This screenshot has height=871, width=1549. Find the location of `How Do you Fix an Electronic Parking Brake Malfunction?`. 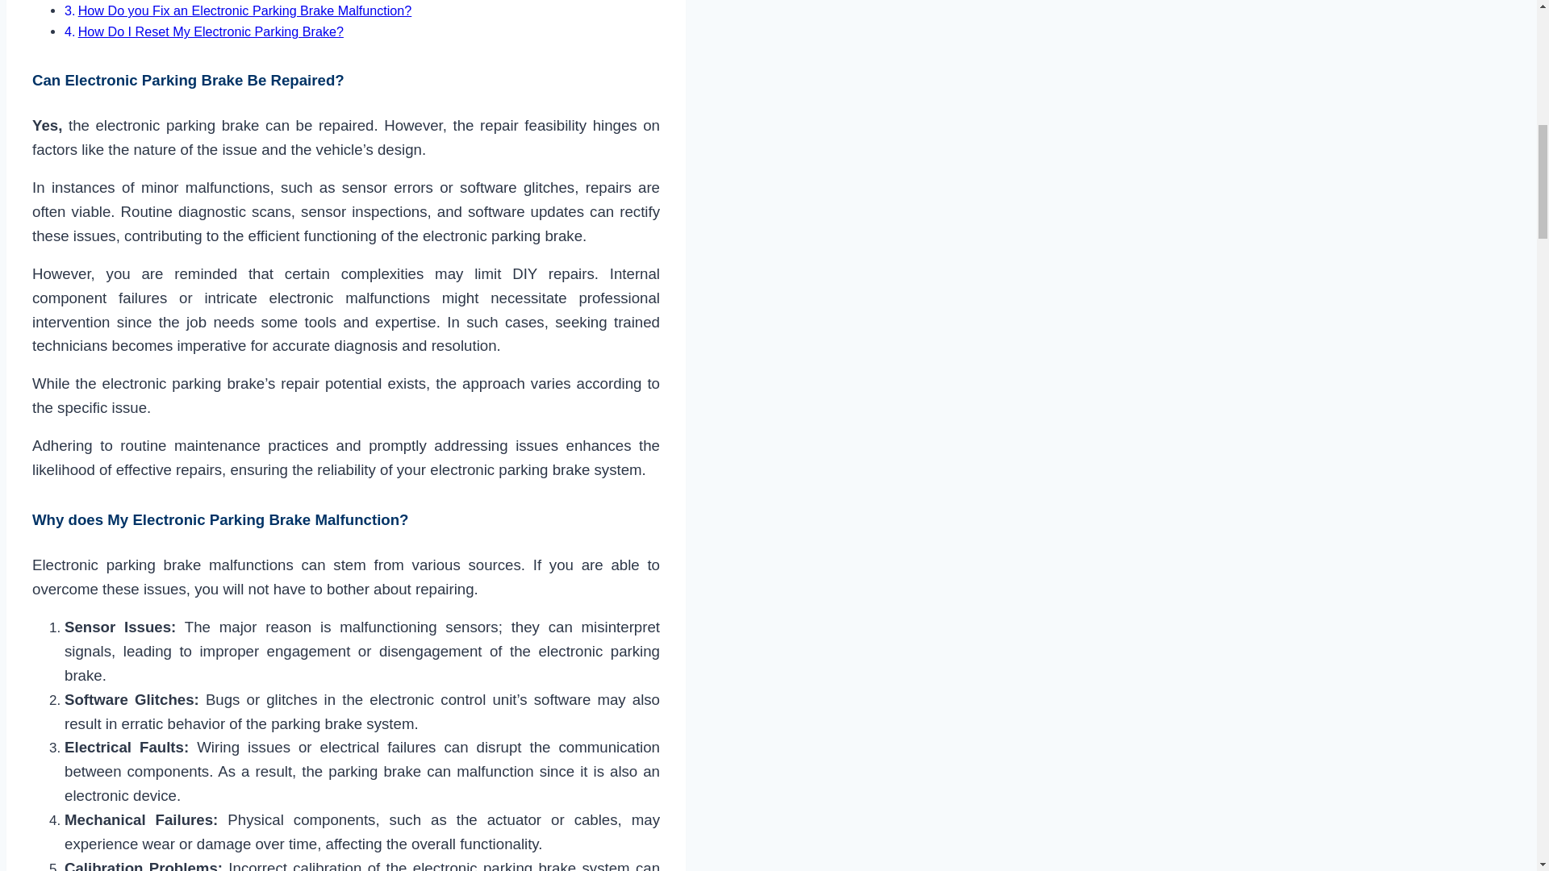

How Do you Fix an Electronic Parking Brake Malfunction? is located at coordinates (245, 10).